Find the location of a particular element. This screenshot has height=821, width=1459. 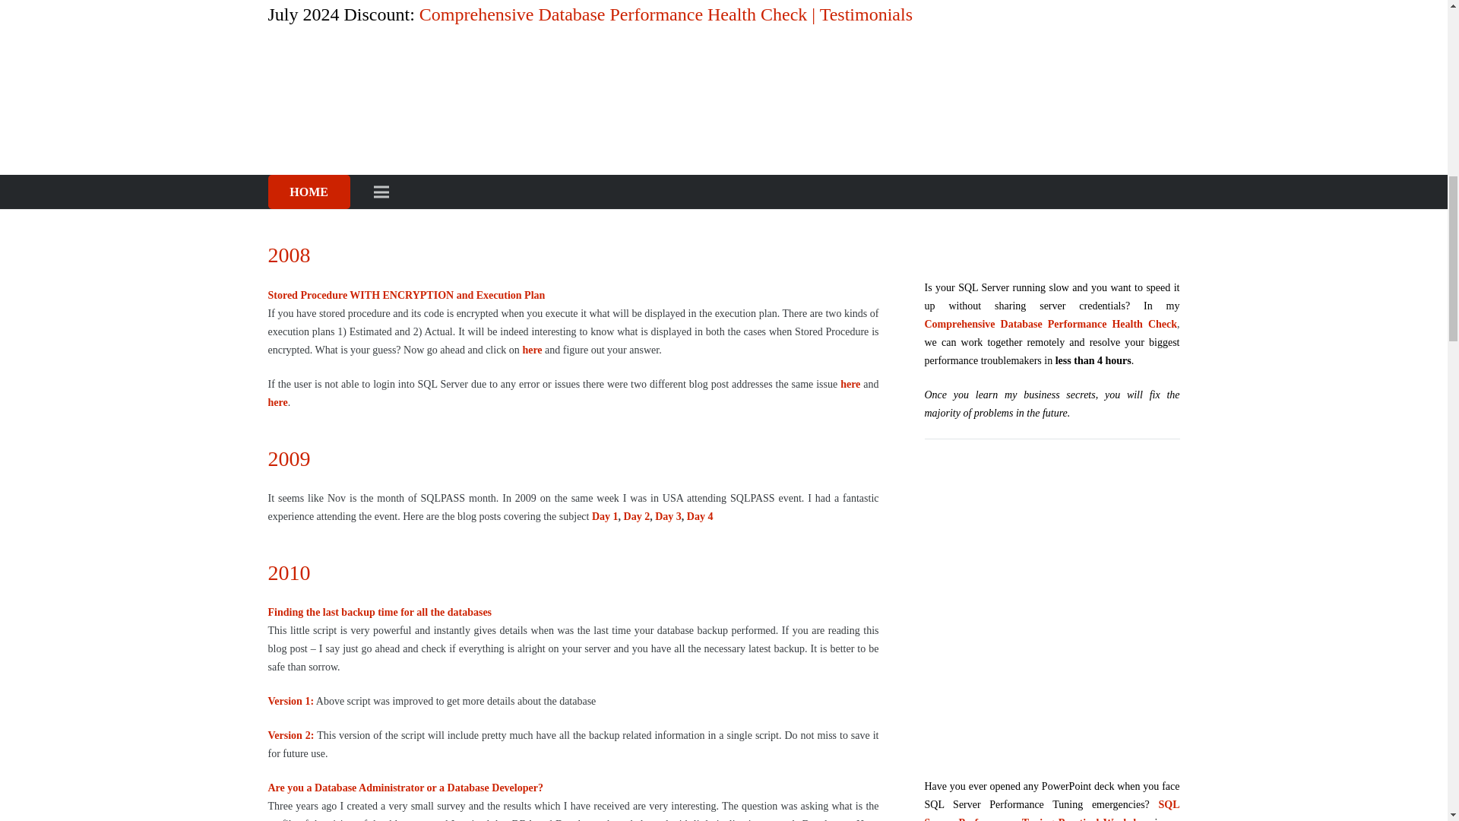

Comprehensive Database Performance Health Check is located at coordinates (1051, 128).